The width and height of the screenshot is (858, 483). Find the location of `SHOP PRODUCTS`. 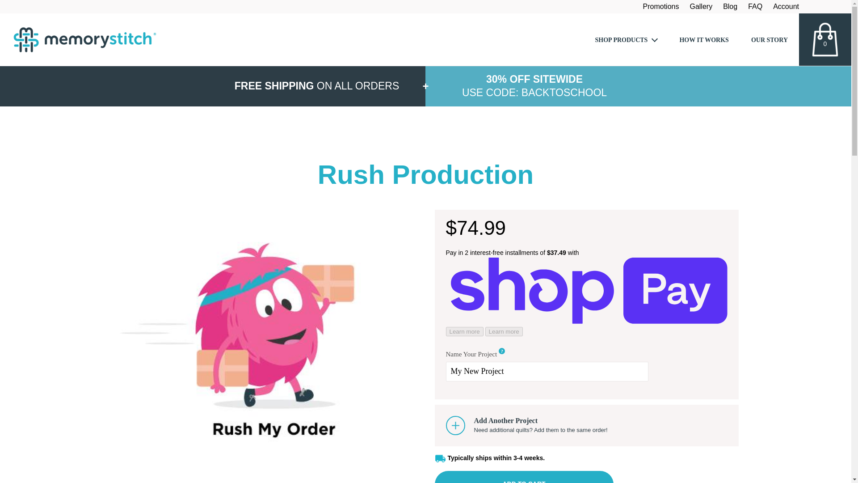

SHOP PRODUCTS is located at coordinates (626, 39).